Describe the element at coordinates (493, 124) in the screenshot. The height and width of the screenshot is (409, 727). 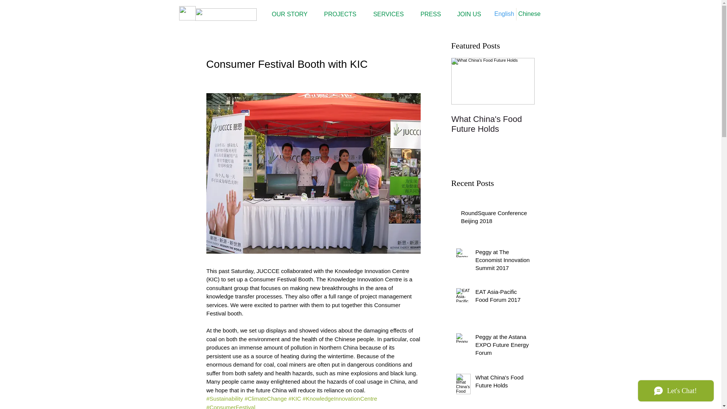
I see `What China's Food Future Holds` at that location.